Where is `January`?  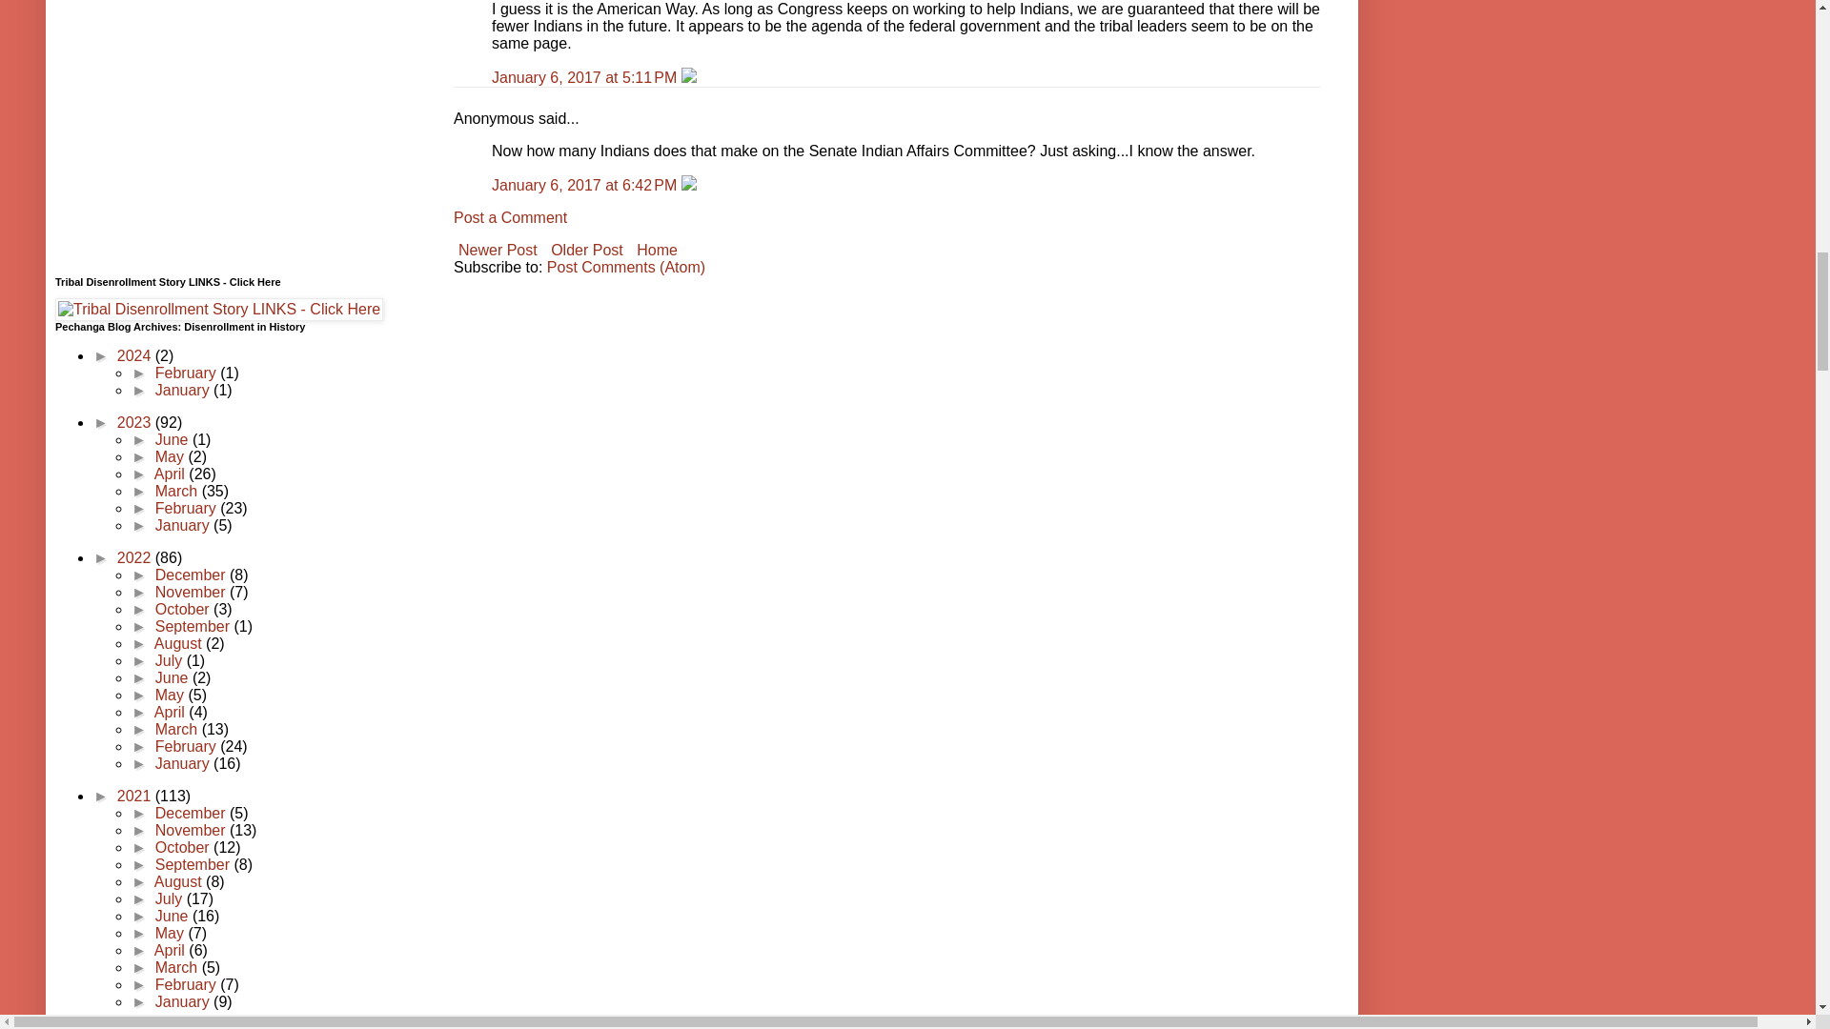 January is located at coordinates (185, 389).